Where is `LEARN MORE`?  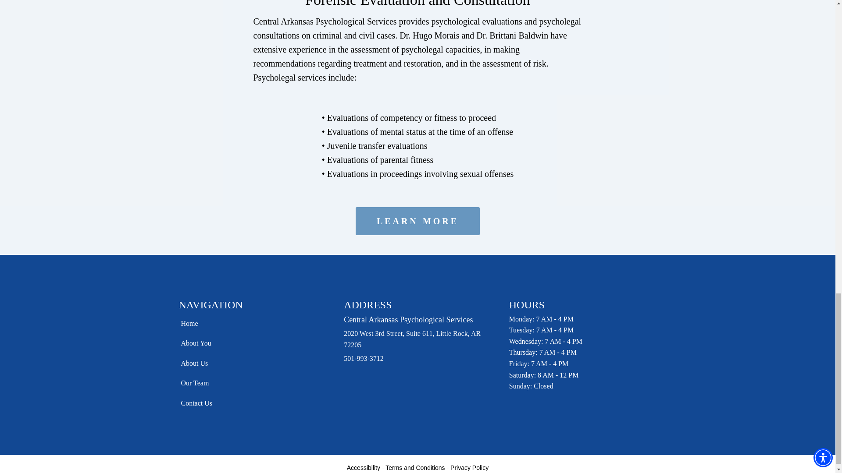 LEARN MORE is located at coordinates (417, 221).